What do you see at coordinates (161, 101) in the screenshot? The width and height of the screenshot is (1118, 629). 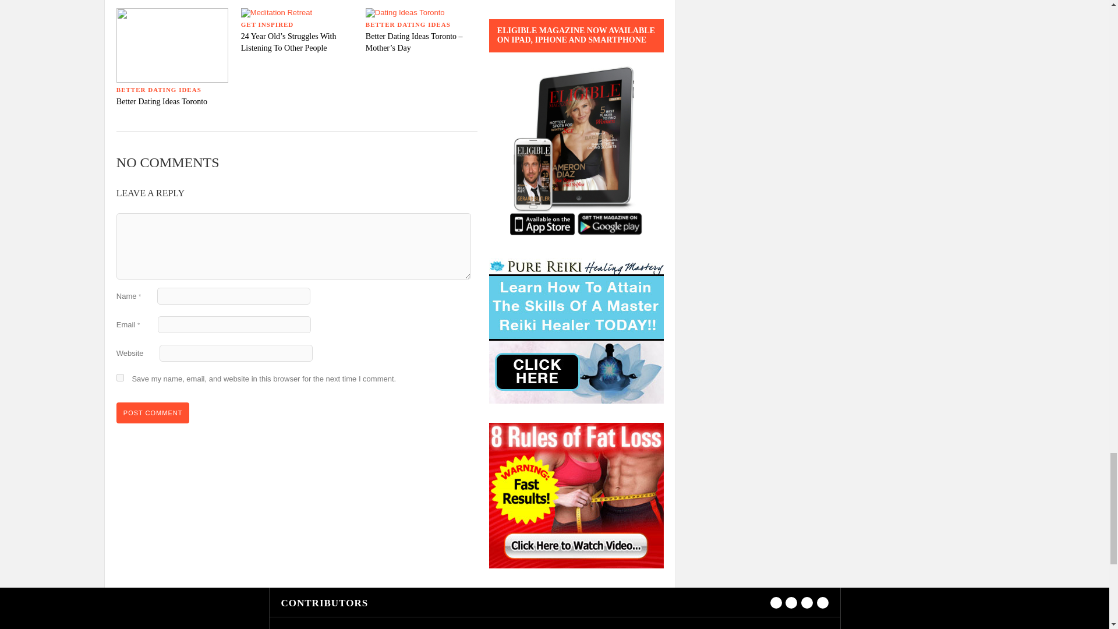 I see `Permanent Link: Better Dating Ideas Toronto` at bounding box center [161, 101].